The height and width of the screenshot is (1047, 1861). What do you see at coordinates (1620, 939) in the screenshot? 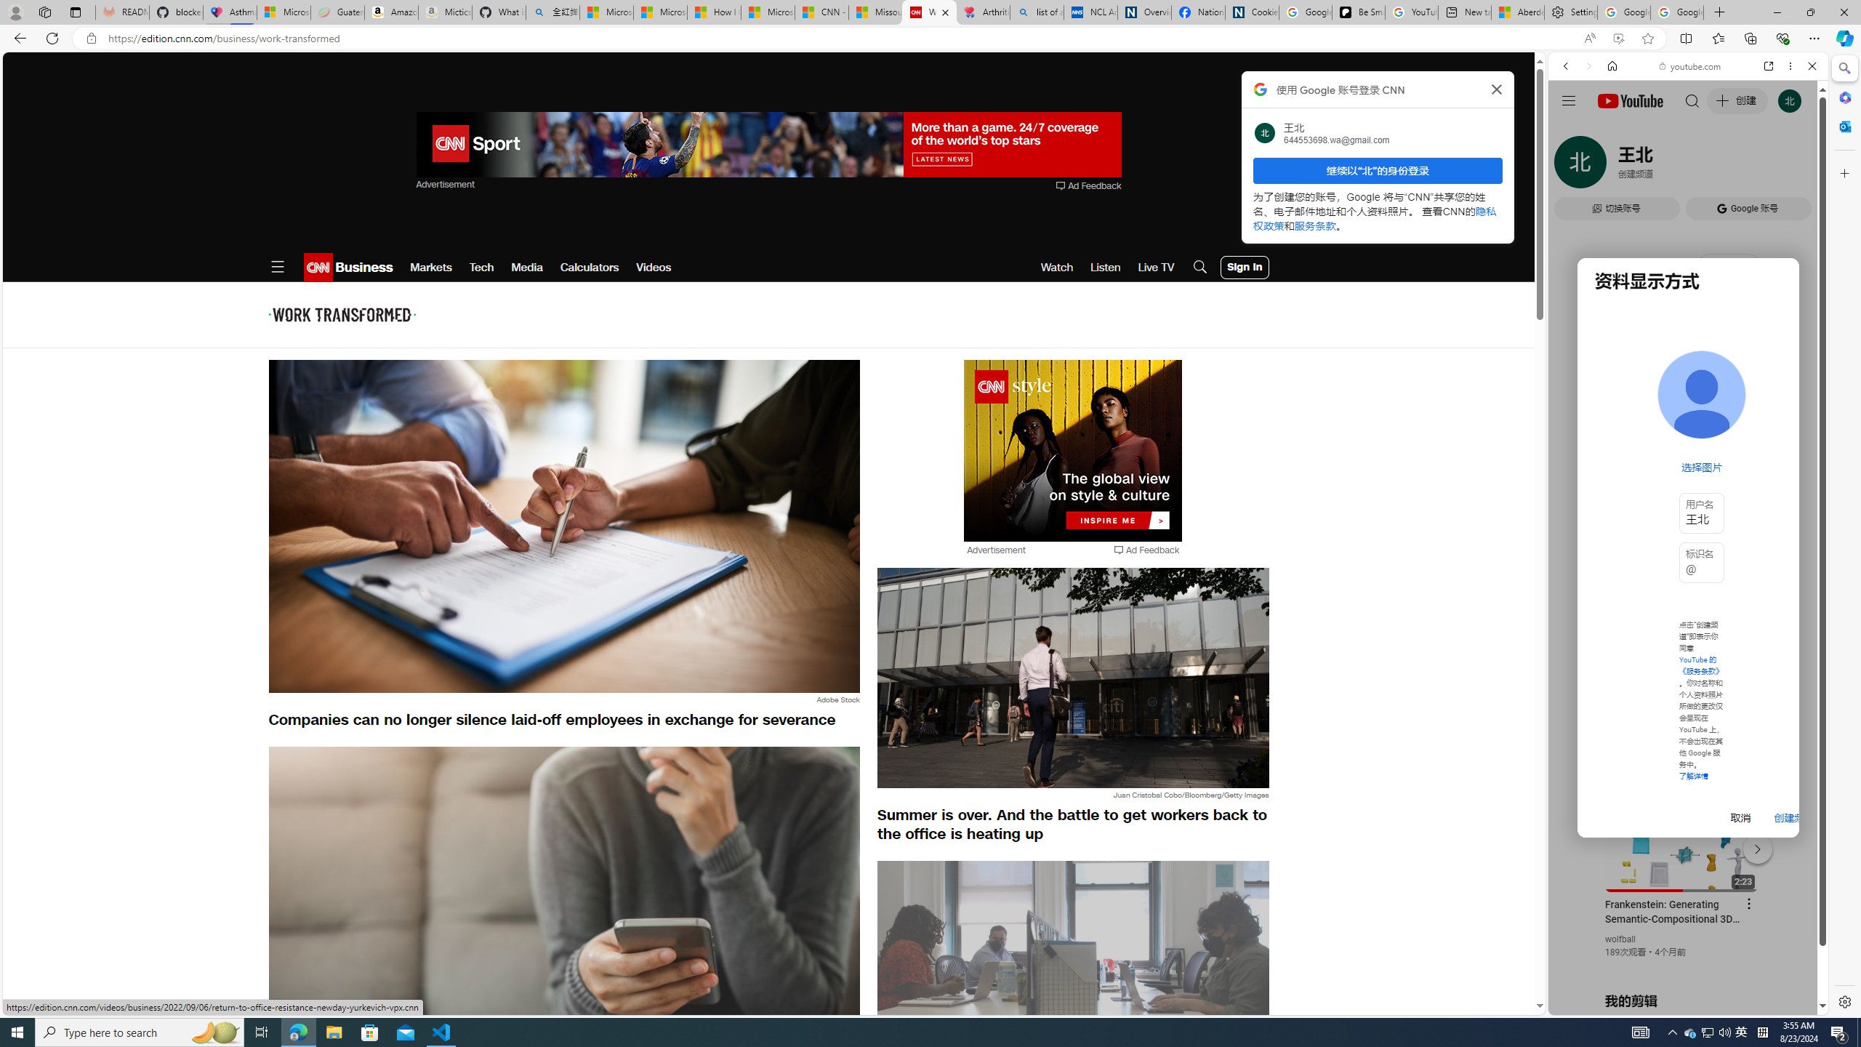
I see `wolfball` at bounding box center [1620, 939].